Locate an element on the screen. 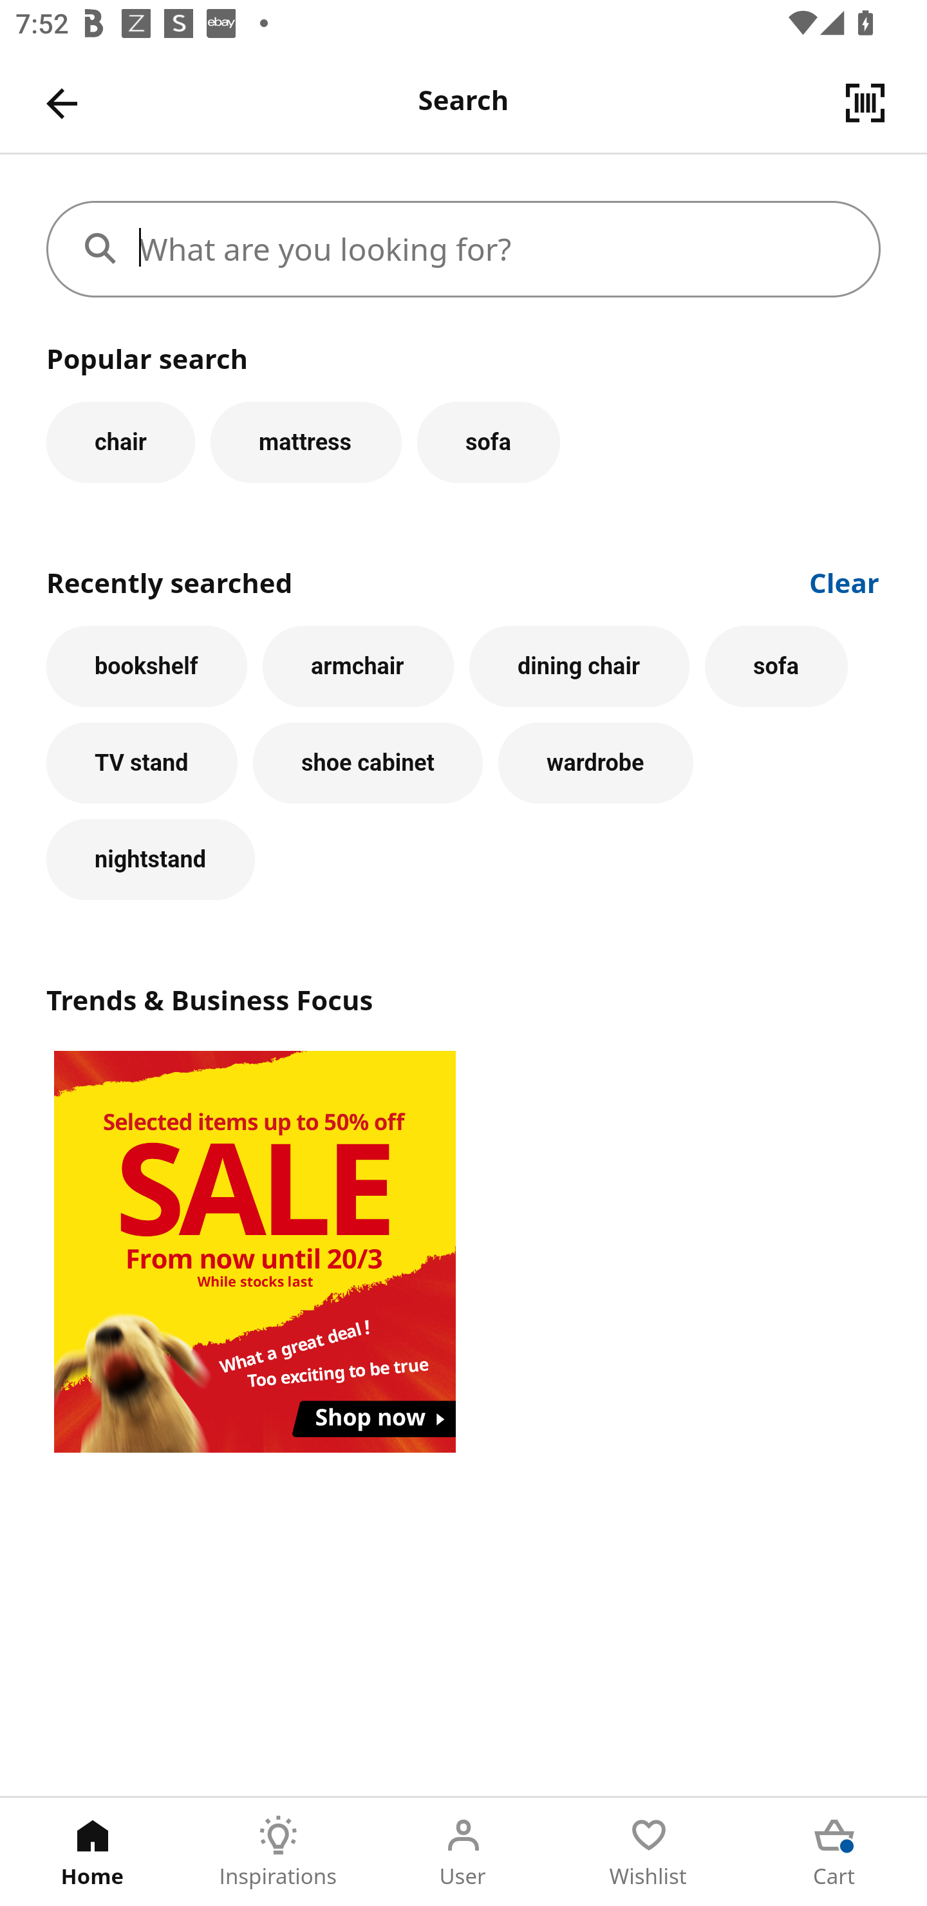  Home
Tab 1 of 5 is located at coordinates (93, 1852).